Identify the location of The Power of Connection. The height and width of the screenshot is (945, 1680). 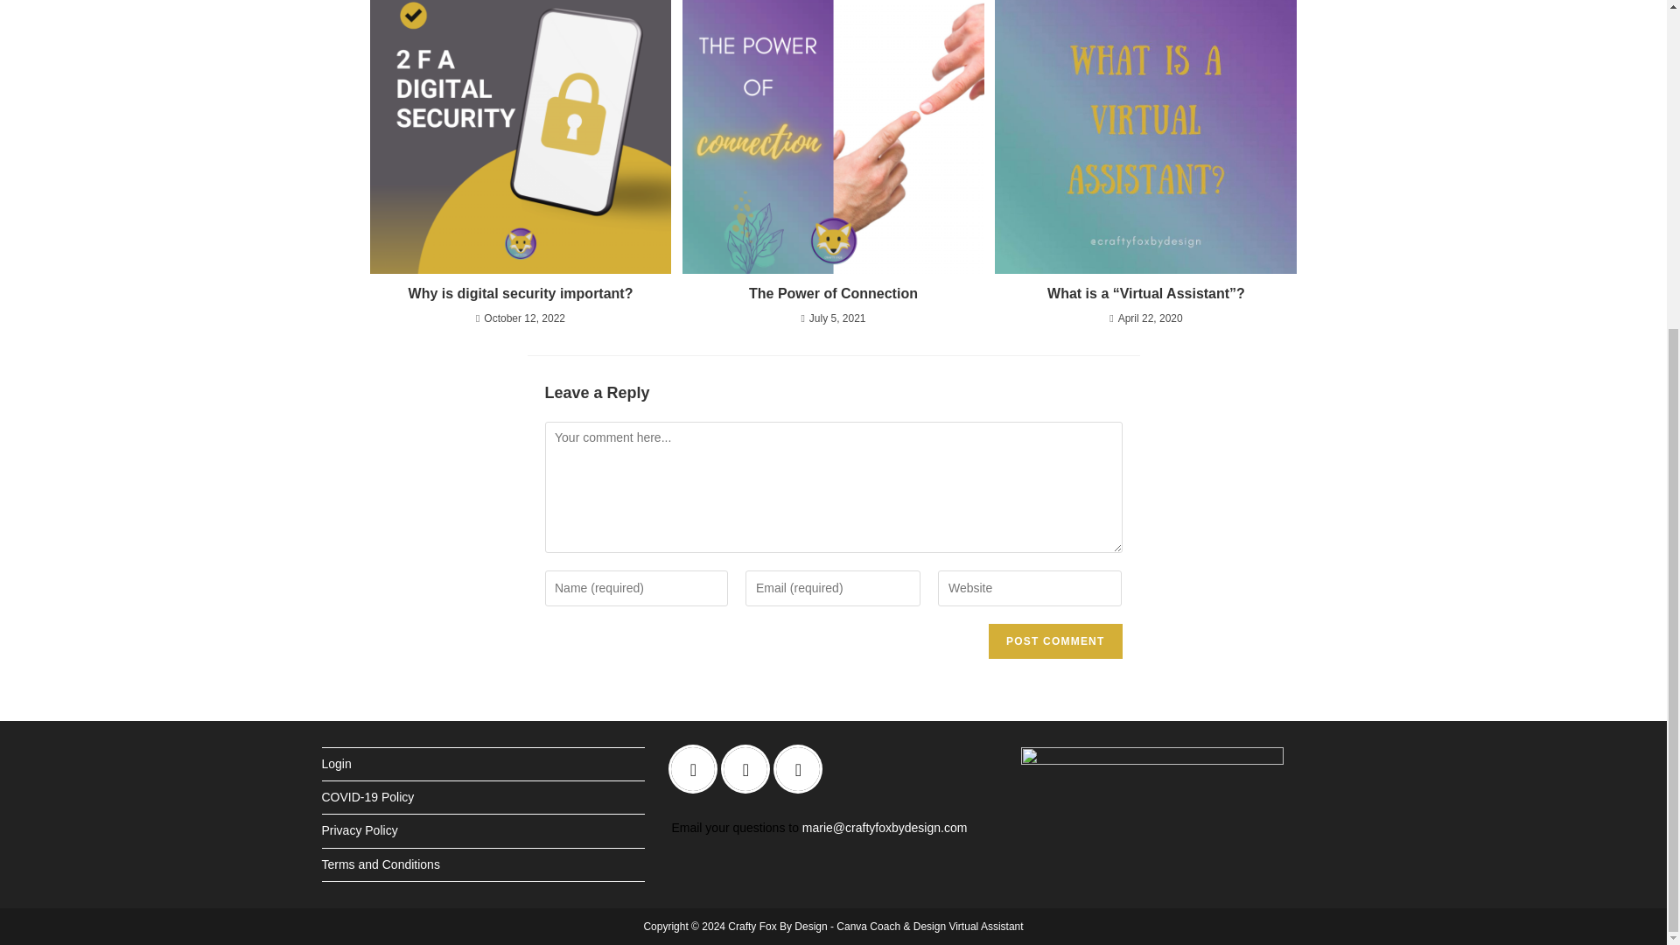
(833, 294).